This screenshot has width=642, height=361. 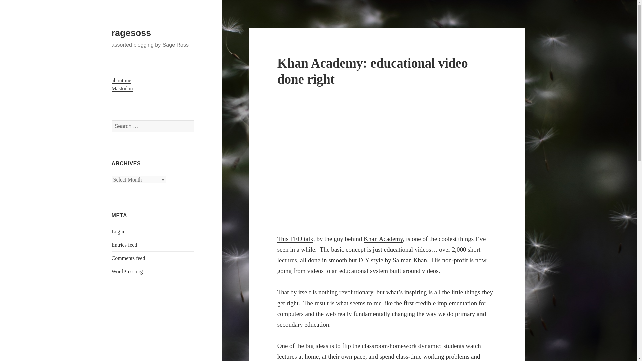 What do you see at coordinates (127, 271) in the screenshot?
I see `WordPress.org` at bounding box center [127, 271].